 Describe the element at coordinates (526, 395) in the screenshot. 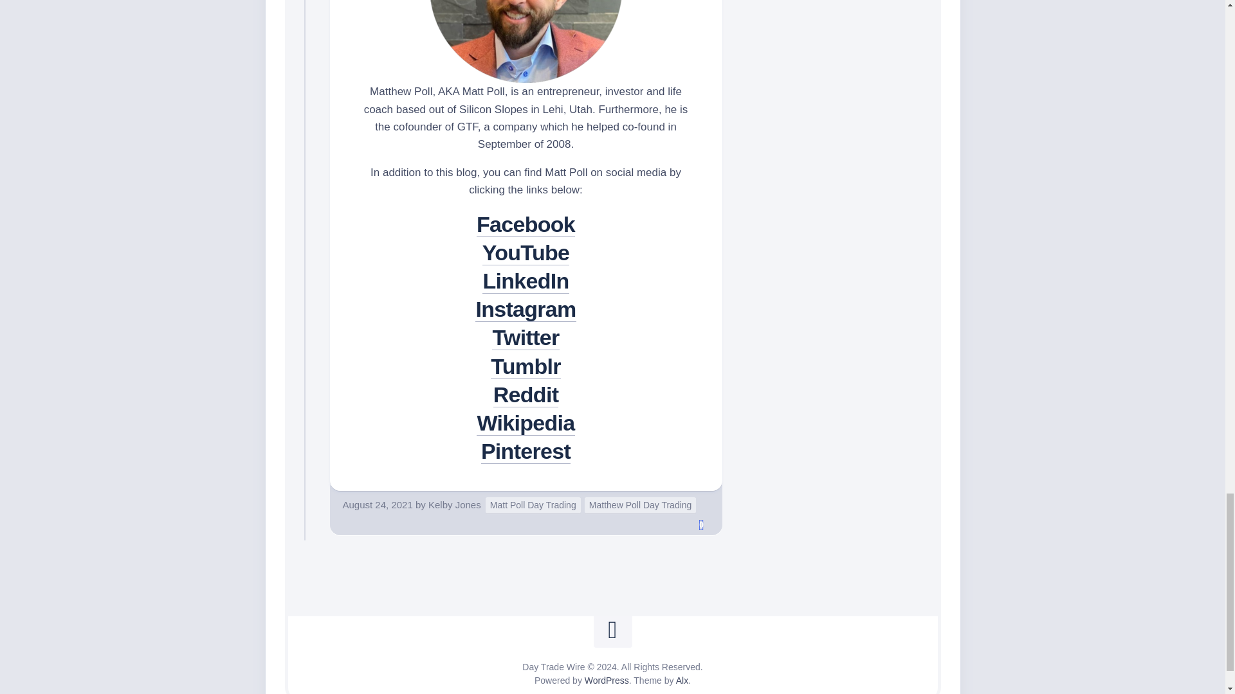

I see `Reddit` at that location.